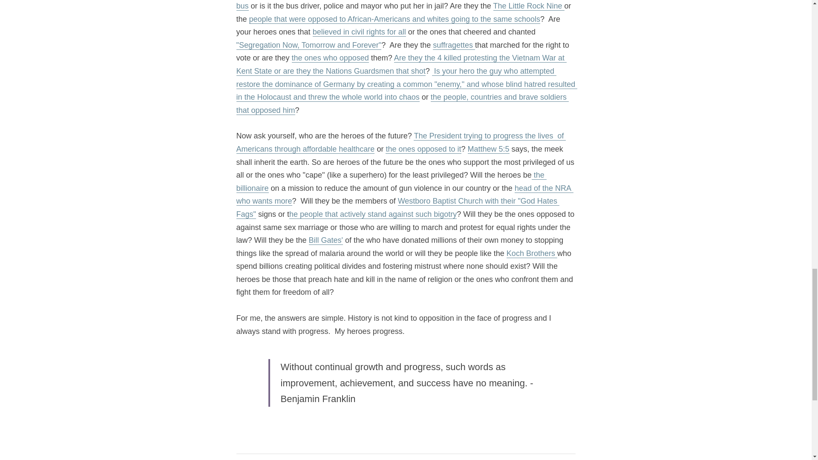  What do you see at coordinates (308, 45) in the screenshot?
I see `"Segregation Now, Tomorrow and Forever"` at bounding box center [308, 45].